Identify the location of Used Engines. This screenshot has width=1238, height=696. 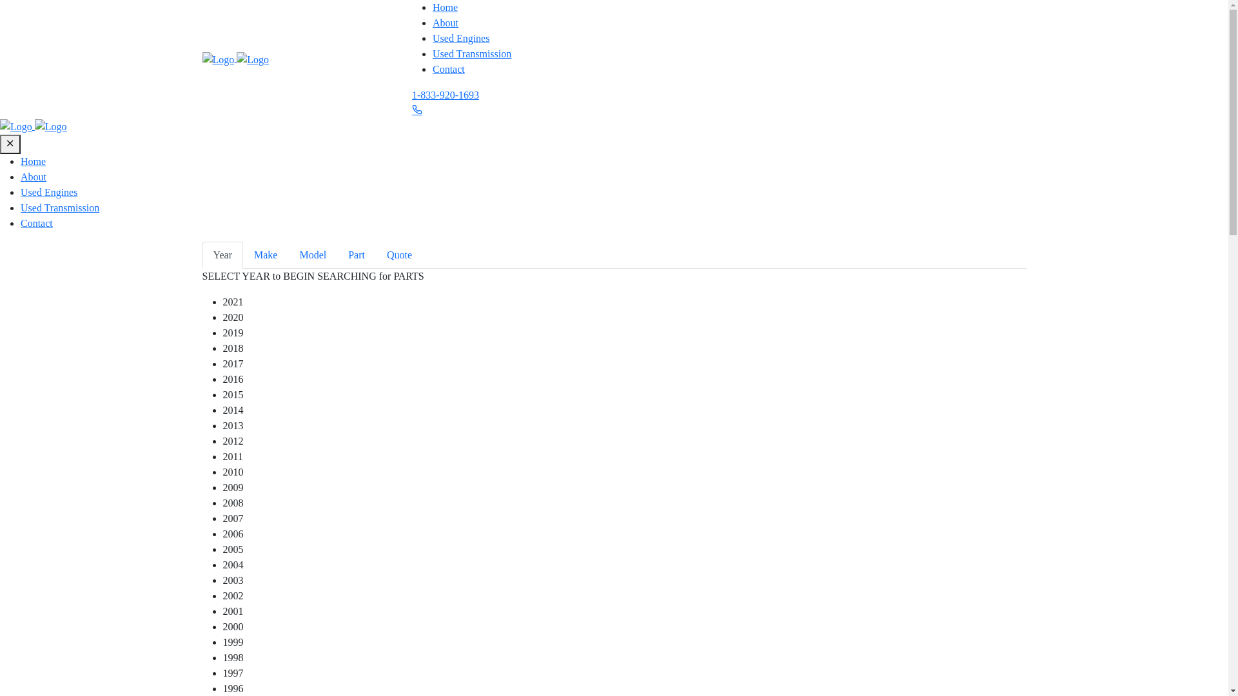
(461, 39).